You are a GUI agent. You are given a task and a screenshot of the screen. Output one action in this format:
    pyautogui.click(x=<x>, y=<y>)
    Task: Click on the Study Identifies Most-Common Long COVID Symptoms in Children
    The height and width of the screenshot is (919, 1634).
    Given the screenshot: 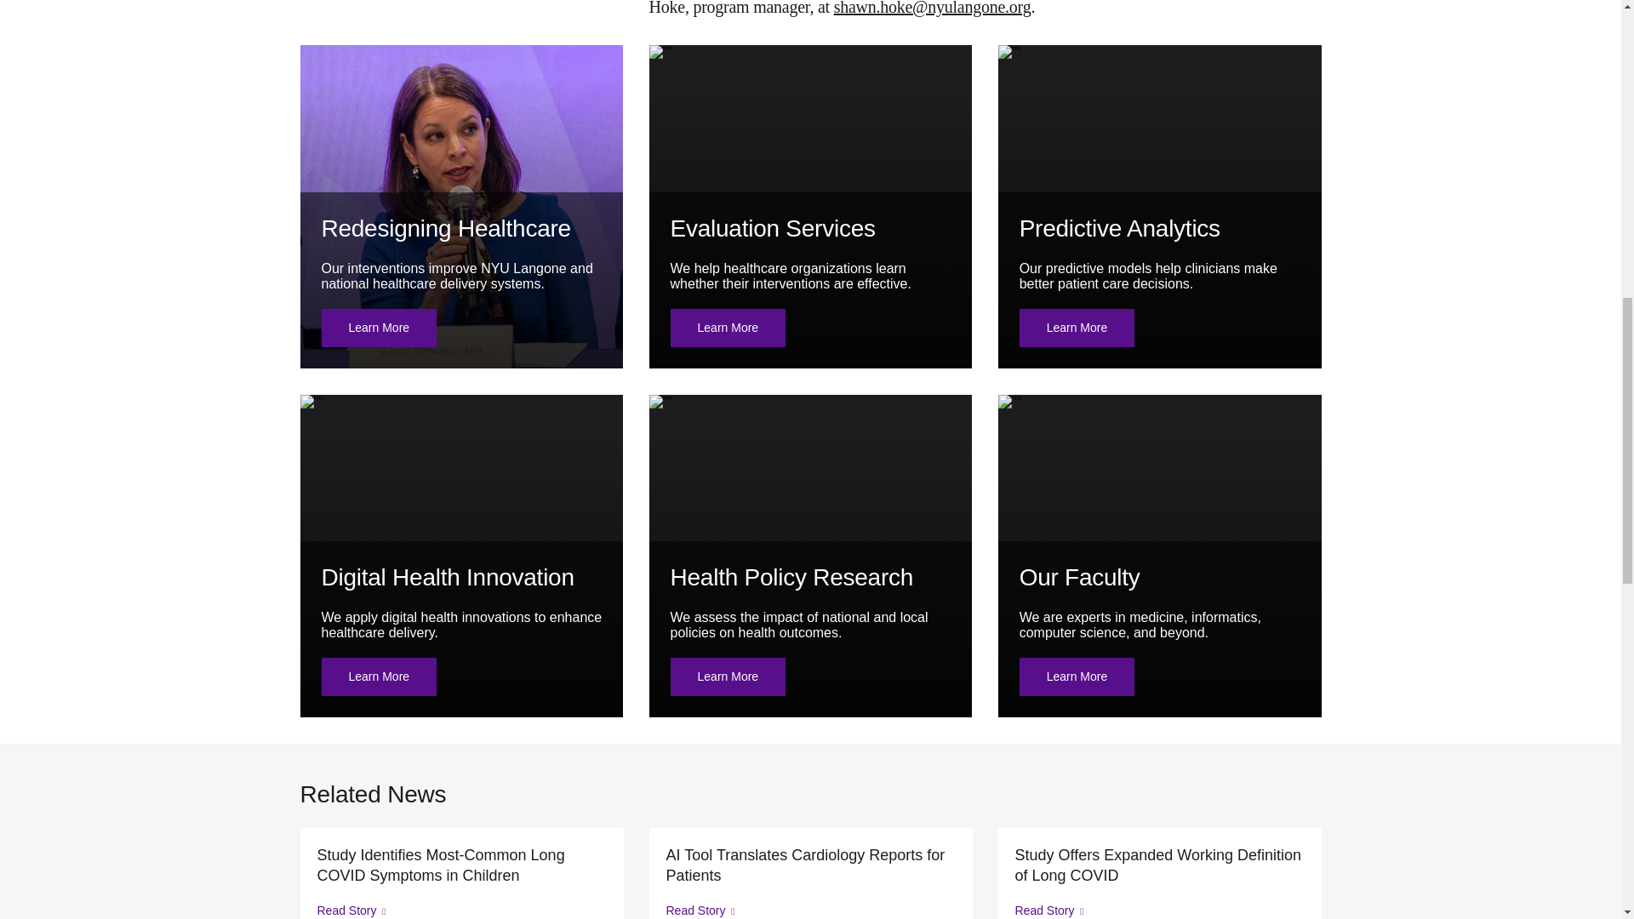 What is the action you would take?
    pyautogui.click(x=461, y=865)
    